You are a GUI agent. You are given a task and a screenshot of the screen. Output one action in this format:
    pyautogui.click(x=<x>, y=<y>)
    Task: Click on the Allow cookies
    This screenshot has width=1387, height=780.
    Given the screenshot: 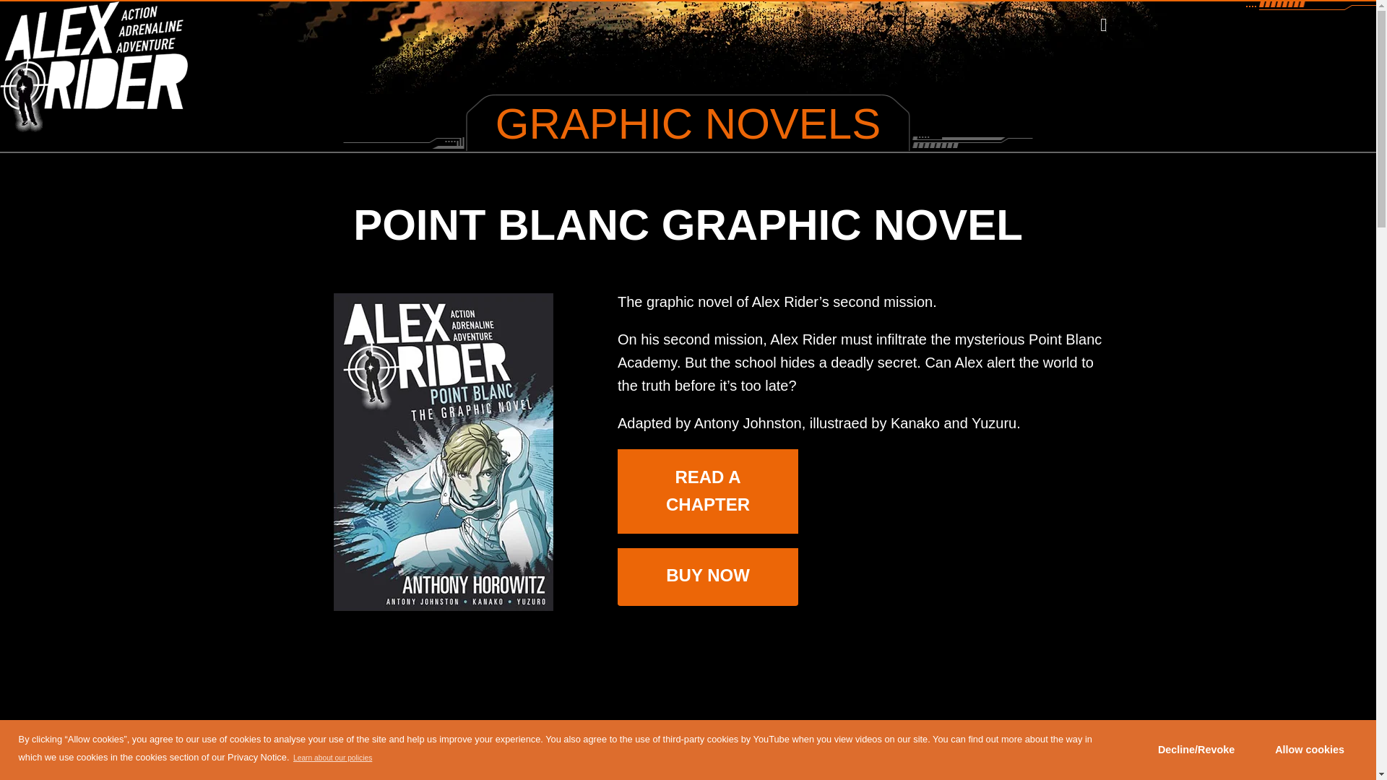 What is the action you would take?
    pyautogui.click(x=1310, y=750)
    